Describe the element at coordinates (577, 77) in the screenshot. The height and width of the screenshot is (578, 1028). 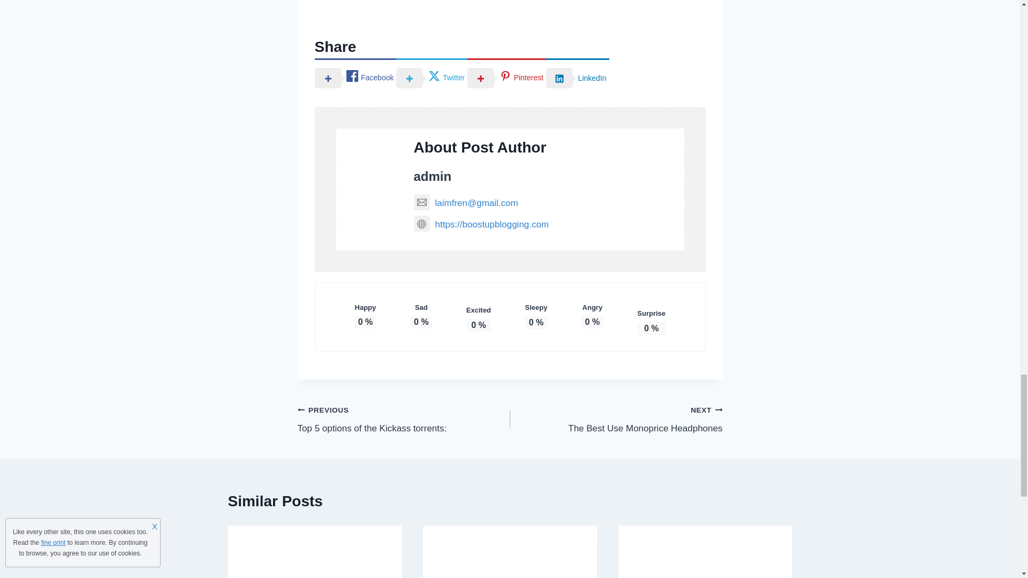
I see `LinkedIn` at that location.